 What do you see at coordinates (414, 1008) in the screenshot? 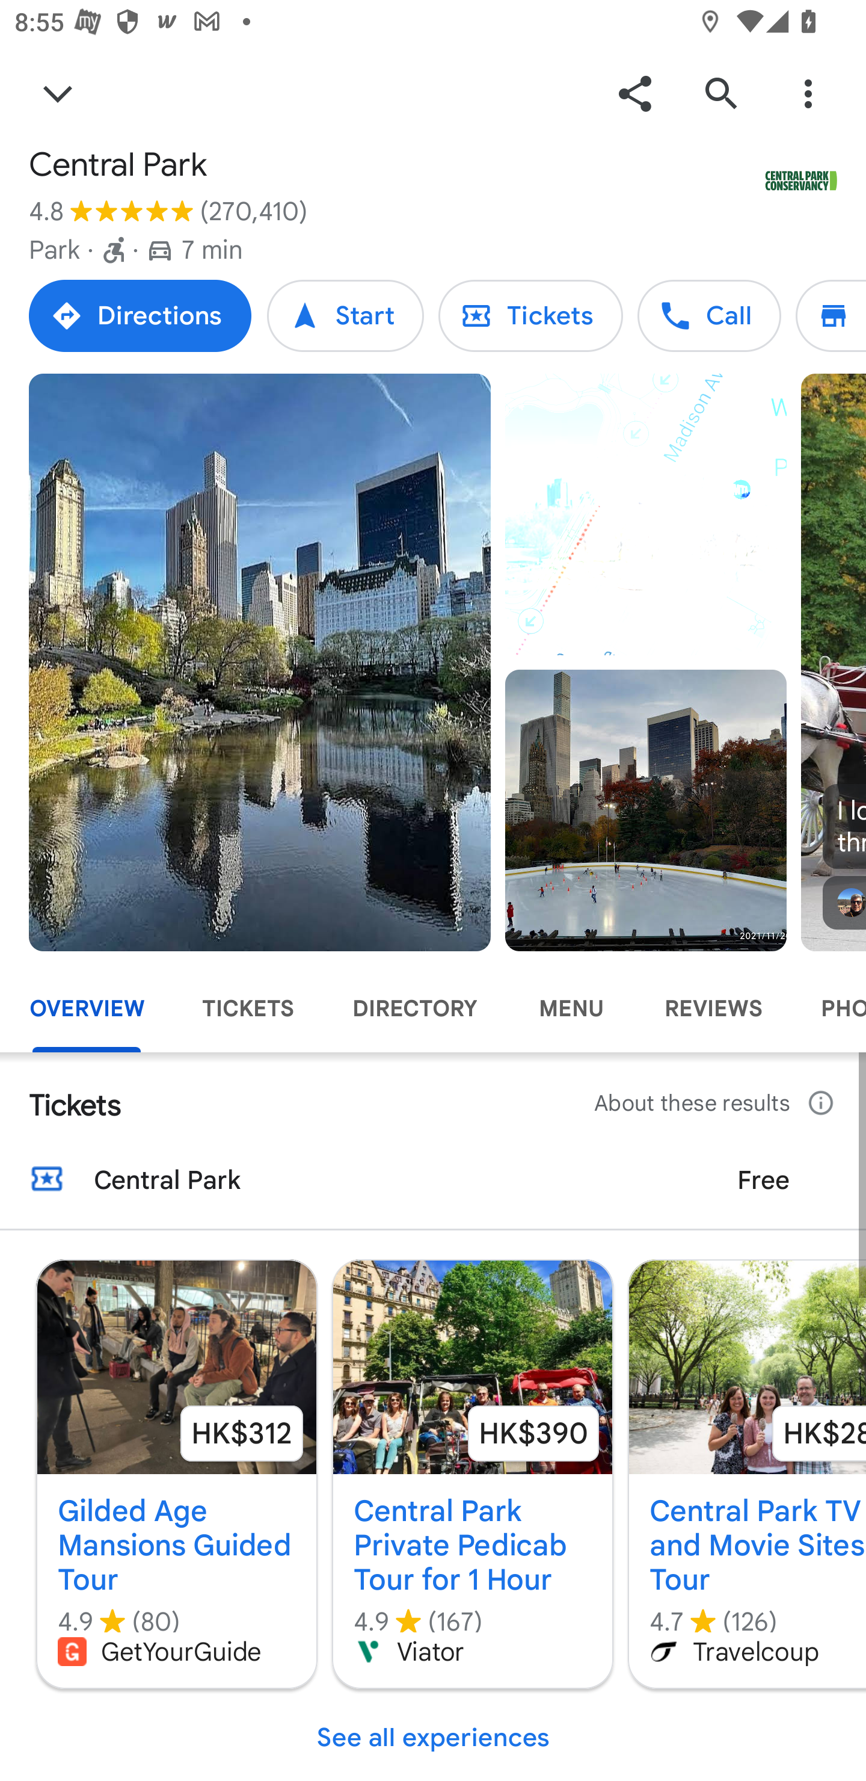
I see `DIRECTORY Directory` at bounding box center [414, 1008].